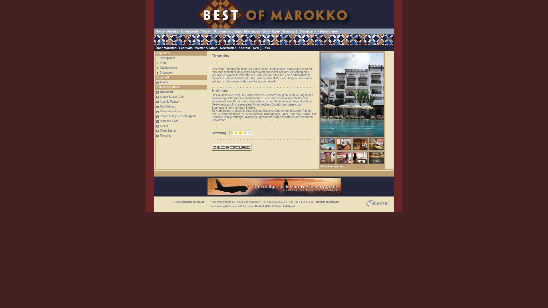 The image size is (548, 308). I want to click on delSolar reisen ag, so click(194, 202).